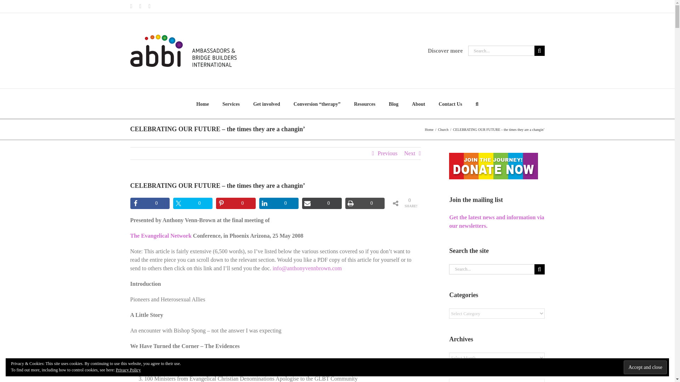  What do you see at coordinates (322, 203) in the screenshot?
I see `Share via Email` at bounding box center [322, 203].